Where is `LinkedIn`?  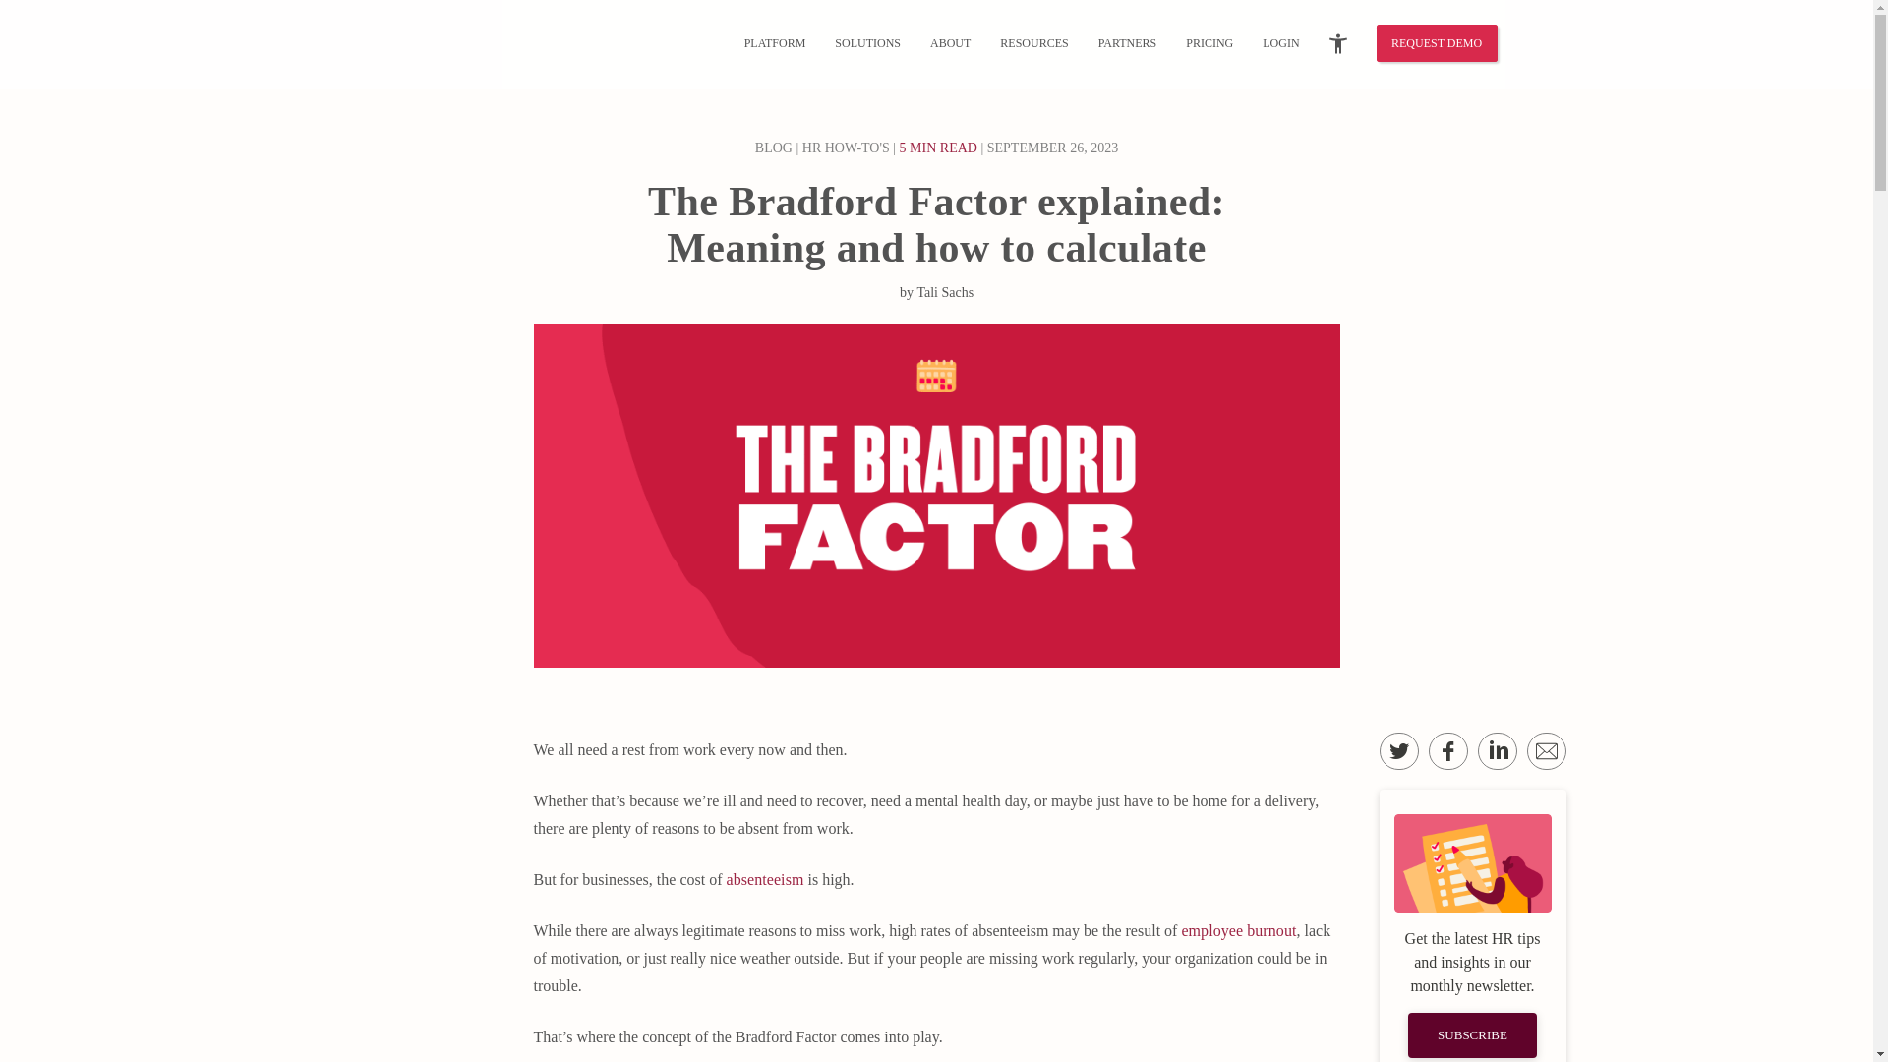 LinkedIn is located at coordinates (1496, 751).